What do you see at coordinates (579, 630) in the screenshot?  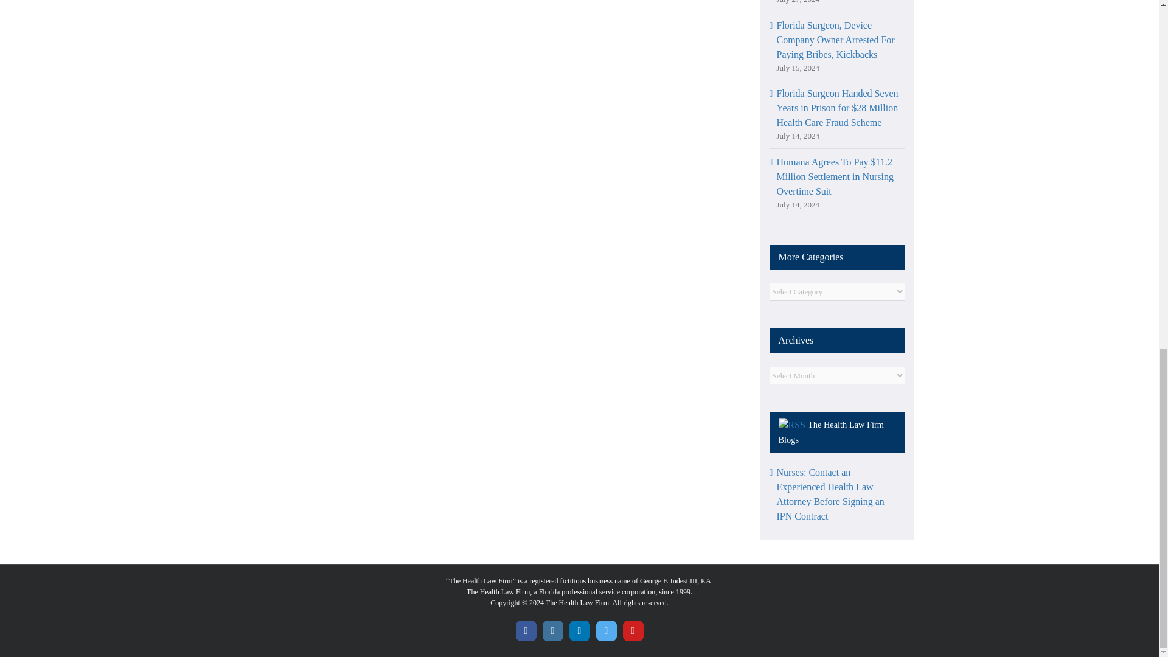 I see `LinkedIn` at bounding box center [579, 630].